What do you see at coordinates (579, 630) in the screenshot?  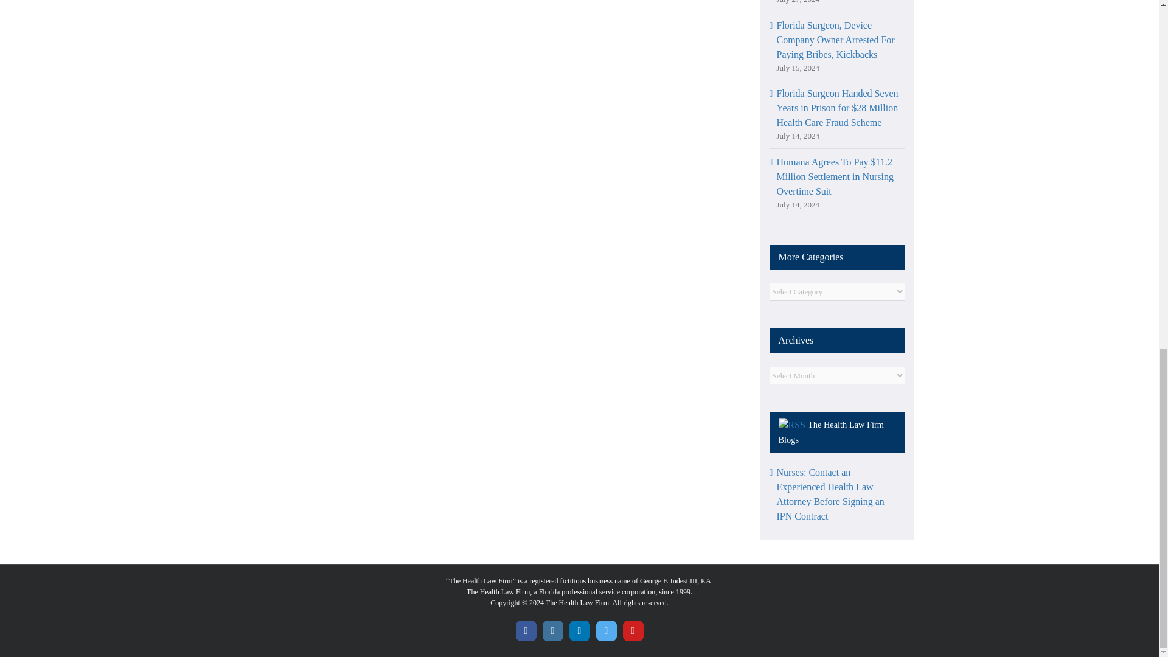 I see `LinkedIn` at bounding box center [579, 630].